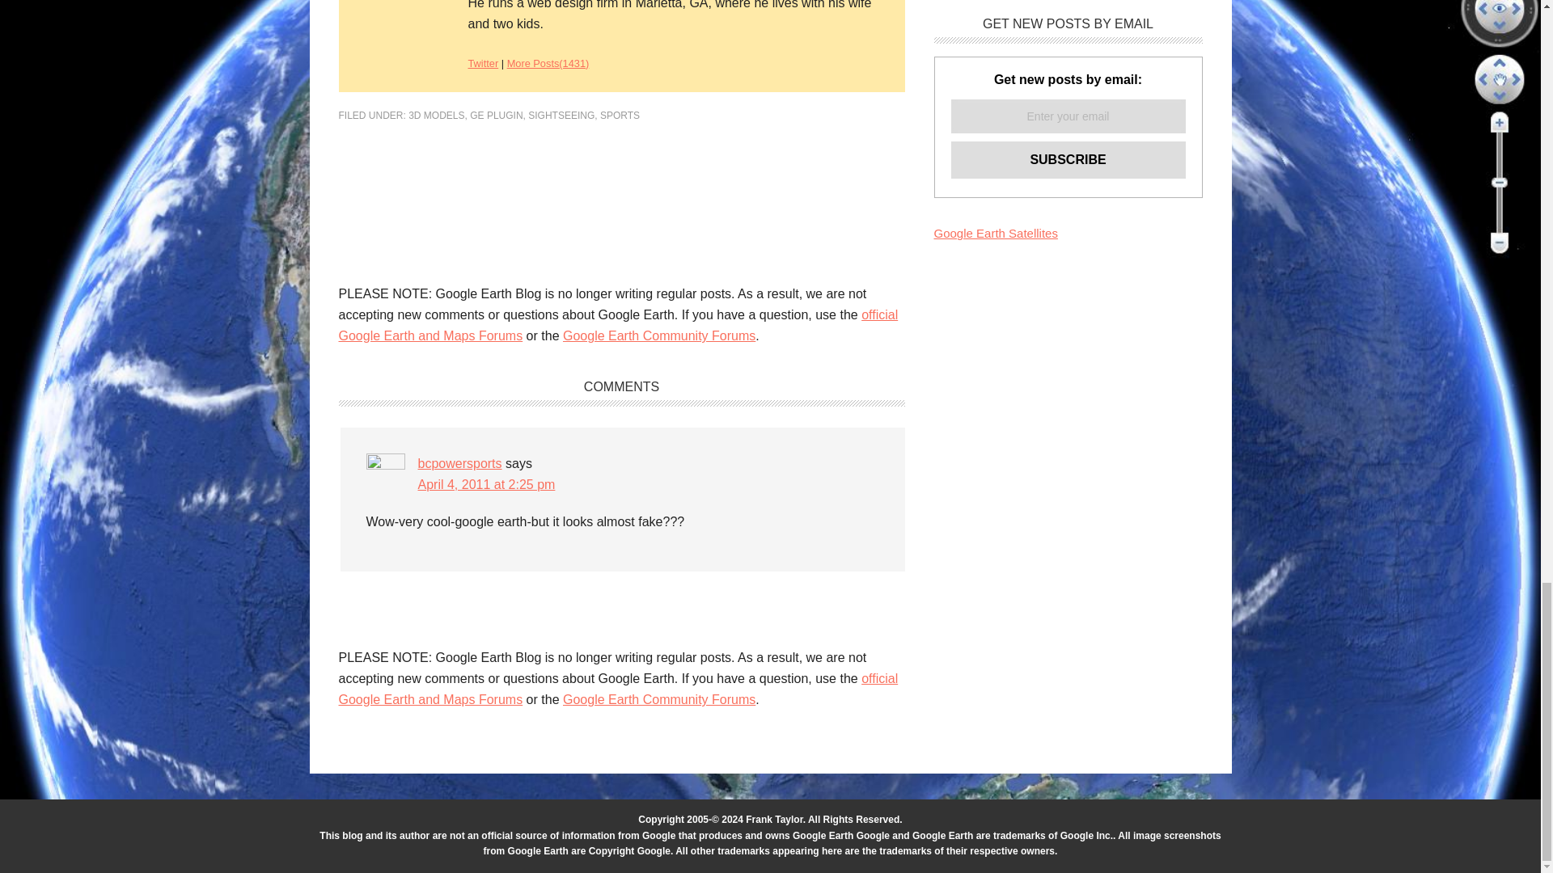  Describe the element at coordinates (485, 484) in the screenshot. I see `April 4, 2011 at 2:25 pm` at that location.